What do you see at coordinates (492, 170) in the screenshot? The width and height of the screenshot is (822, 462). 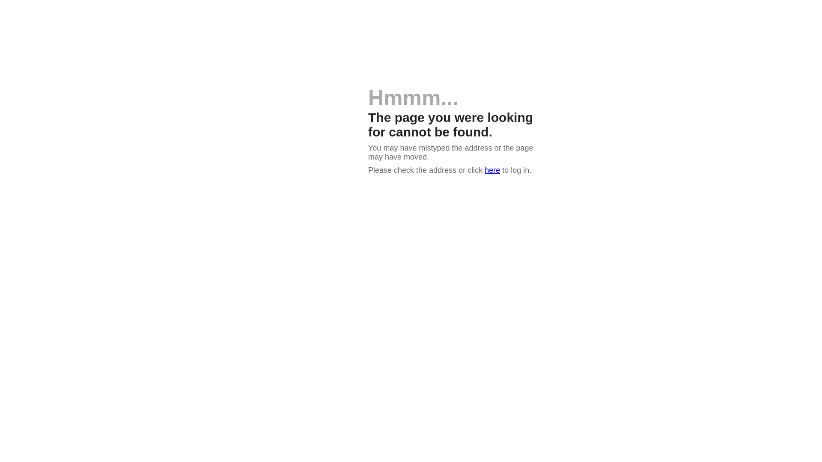 I see `here` at bounding box center [492, 170].